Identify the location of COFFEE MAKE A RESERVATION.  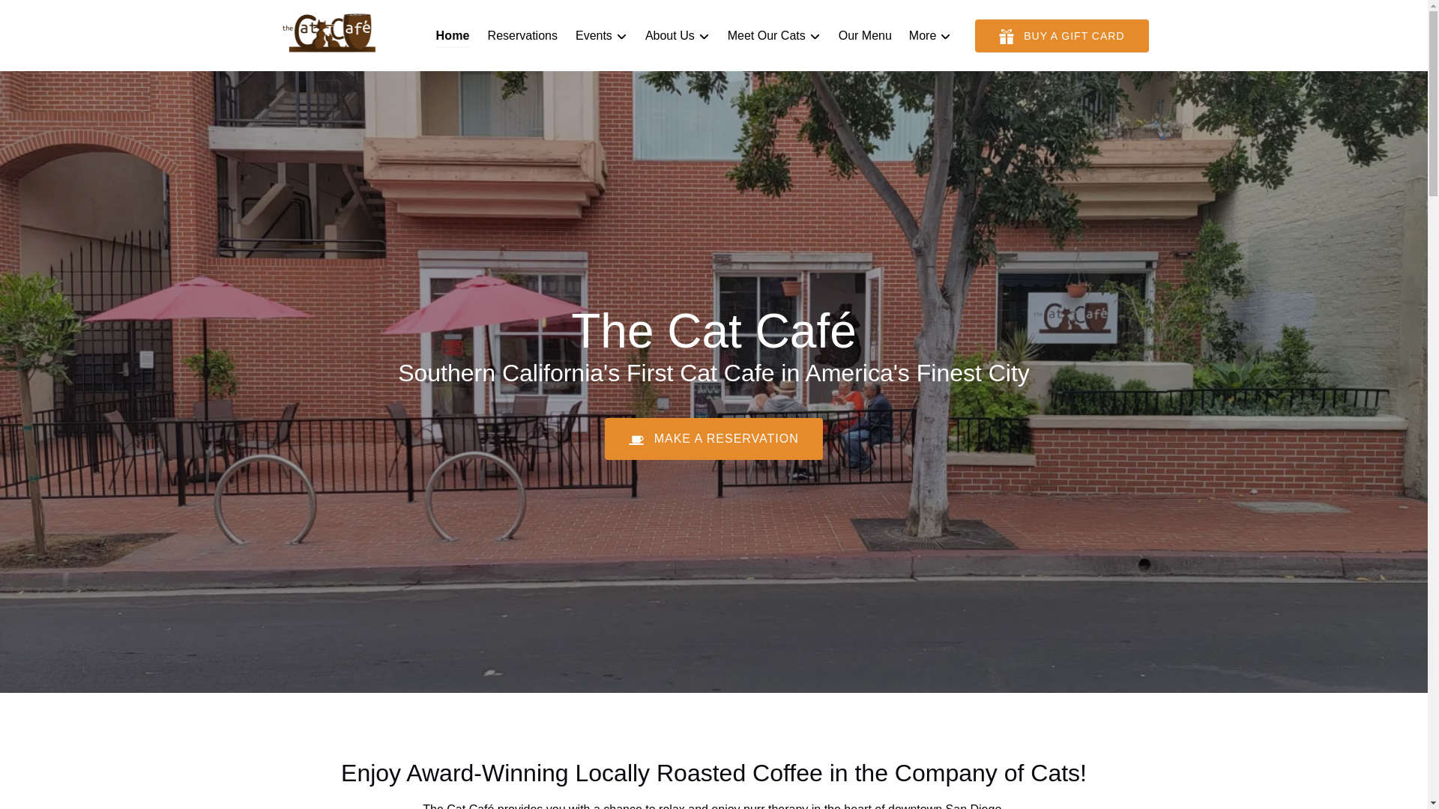
(714, 396).